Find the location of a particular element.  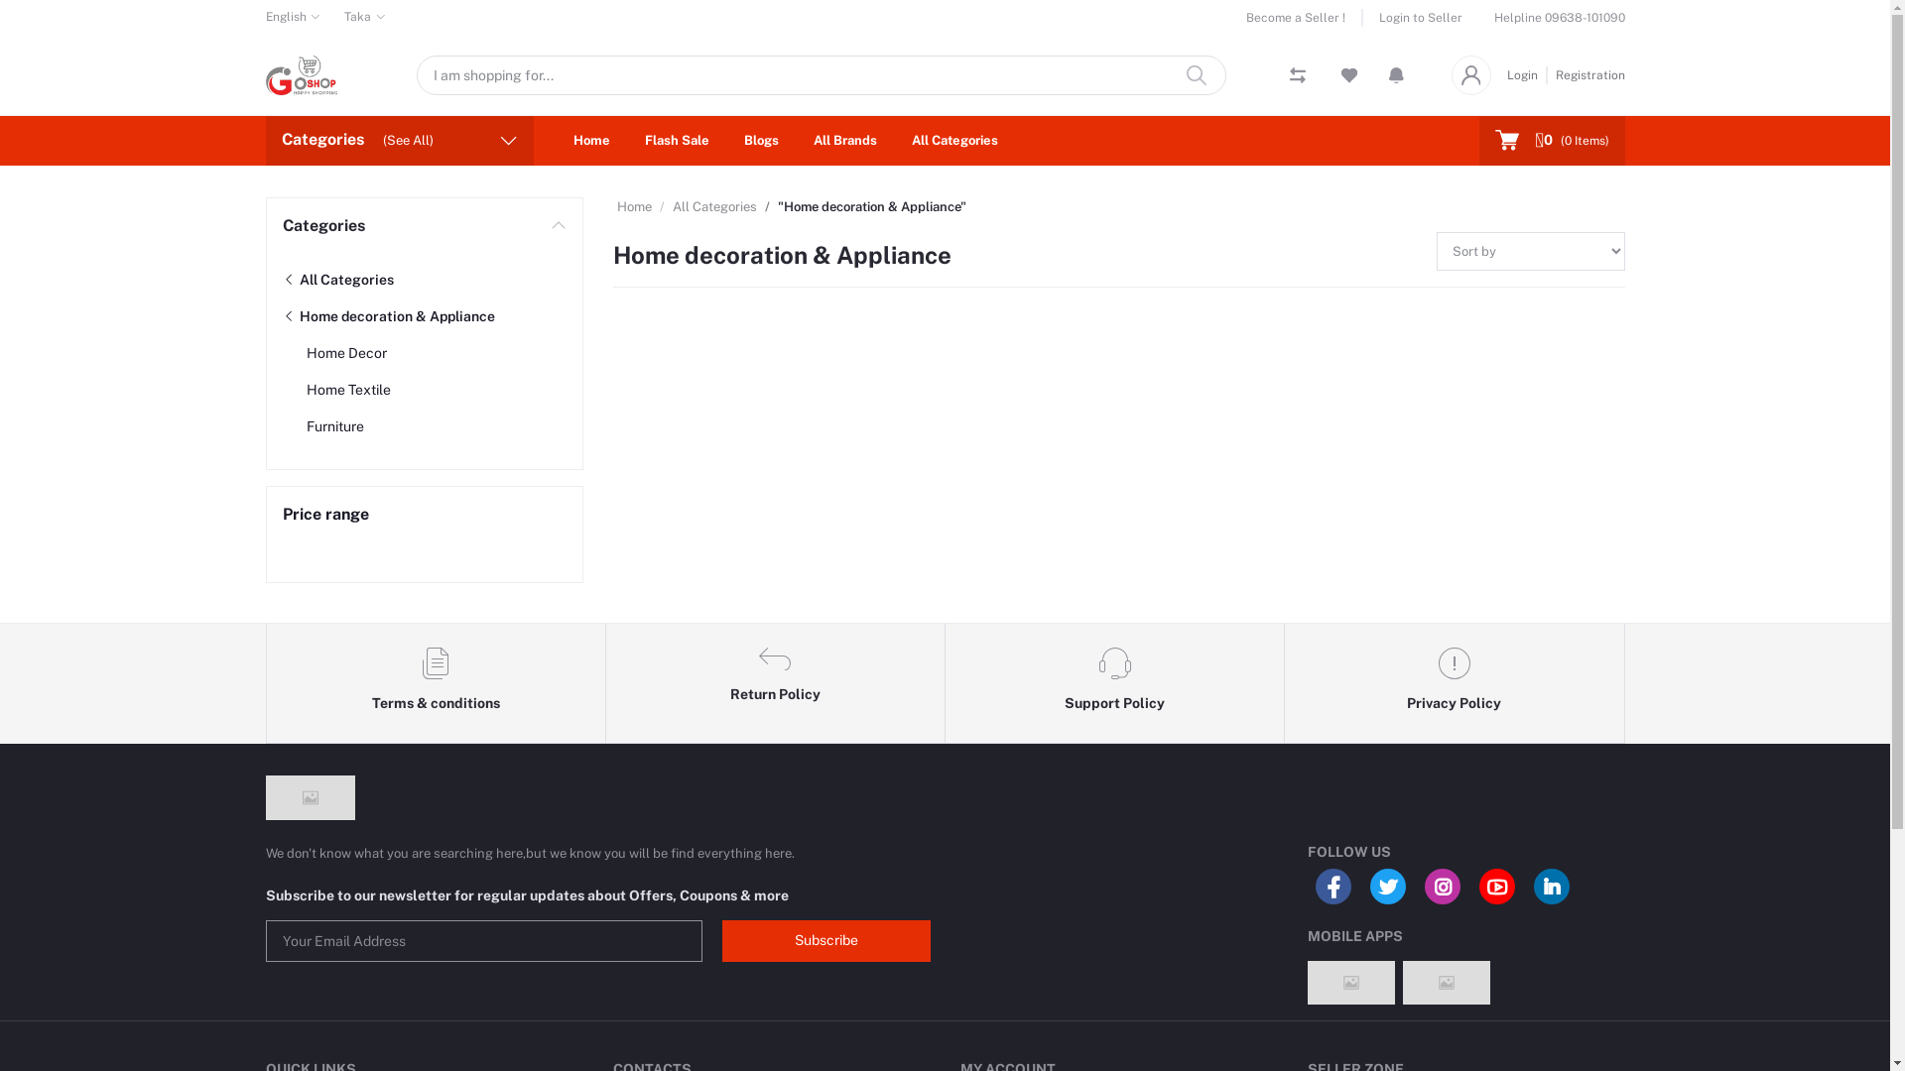

Flash Sale is located at coordinates (677, 141).